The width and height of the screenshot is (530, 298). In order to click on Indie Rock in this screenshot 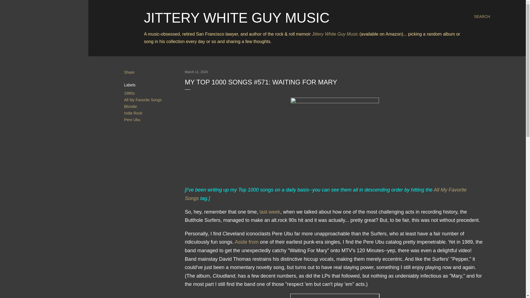, I will do `click(133, 113)`.